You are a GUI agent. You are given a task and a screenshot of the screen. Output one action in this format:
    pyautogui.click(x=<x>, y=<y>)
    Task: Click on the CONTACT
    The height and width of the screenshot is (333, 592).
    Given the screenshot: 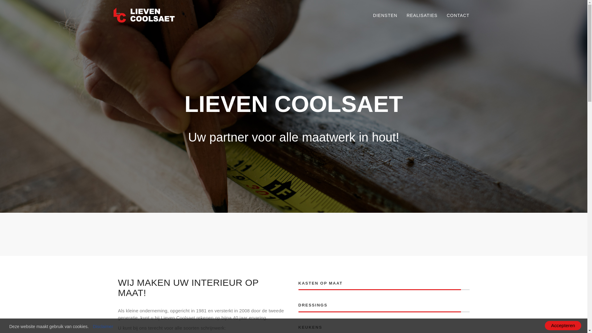 What is the action you would take?
    pyautogui.click(x=458, y=15)
    